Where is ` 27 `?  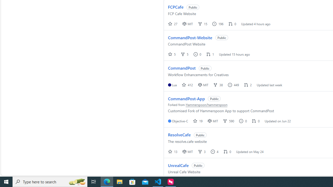
 27  is located at coordinates (173, 24).